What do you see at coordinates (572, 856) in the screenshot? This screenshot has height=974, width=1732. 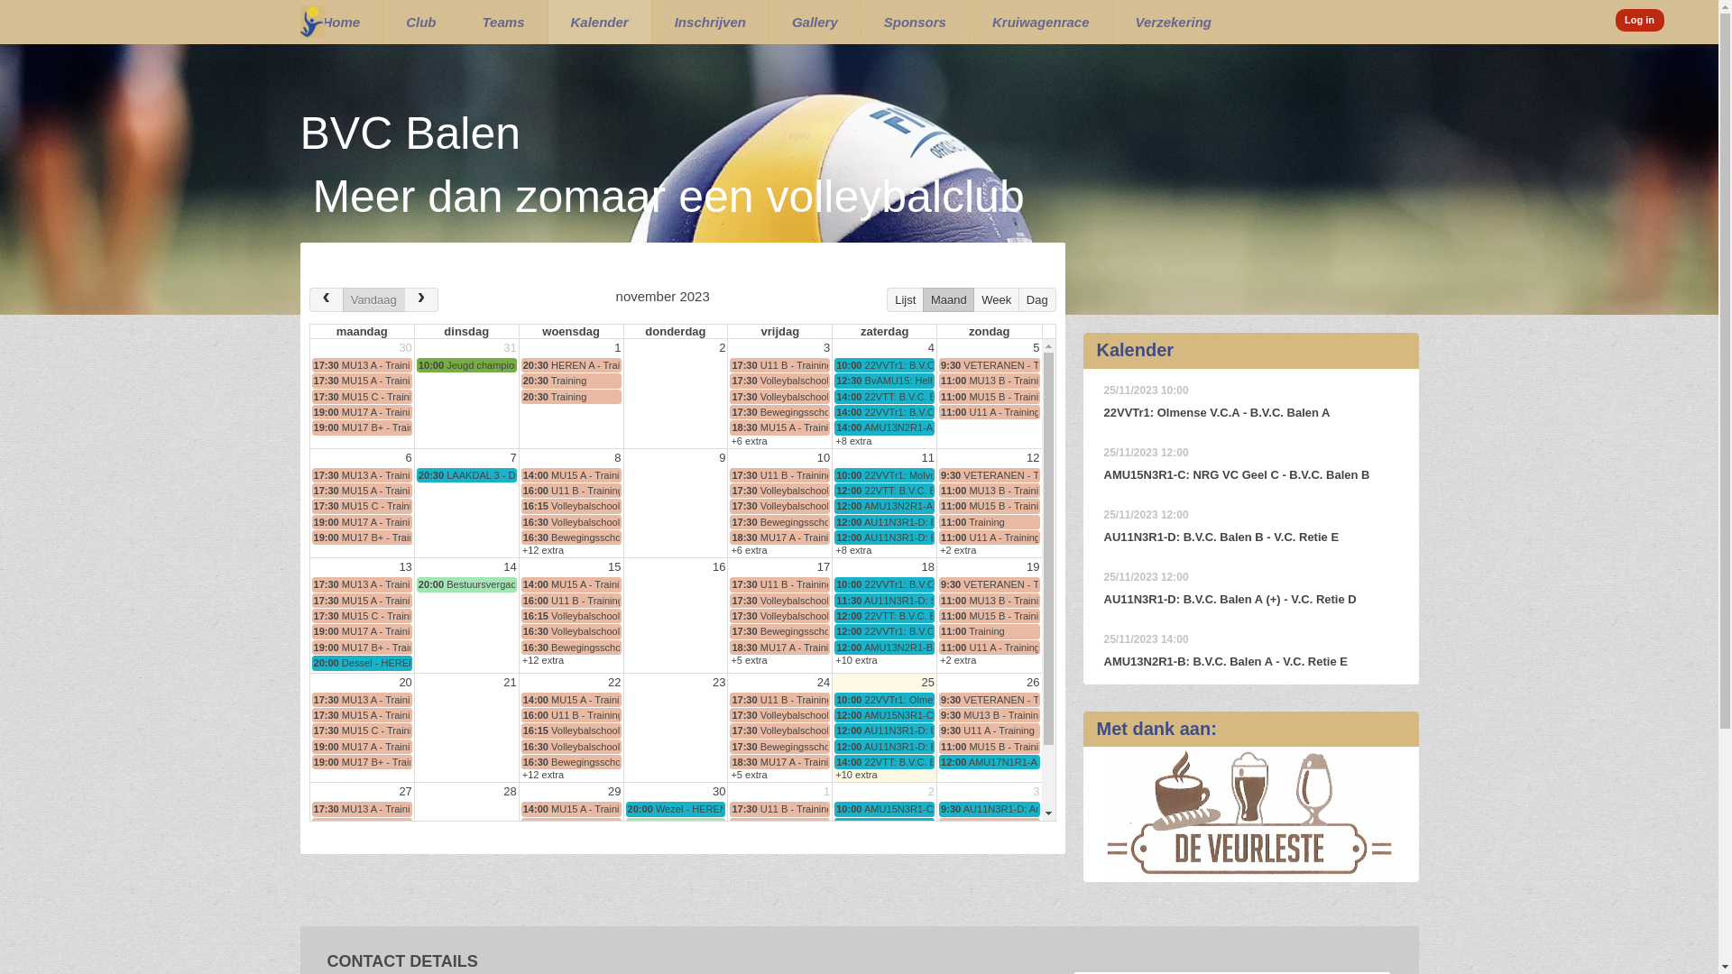 I see `16:30 Volleybalschool 1-1 - Training` at bounding box center [572, 856].